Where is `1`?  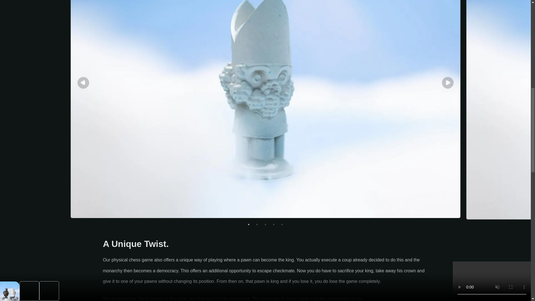 1 is located at coordinates (249, 227).